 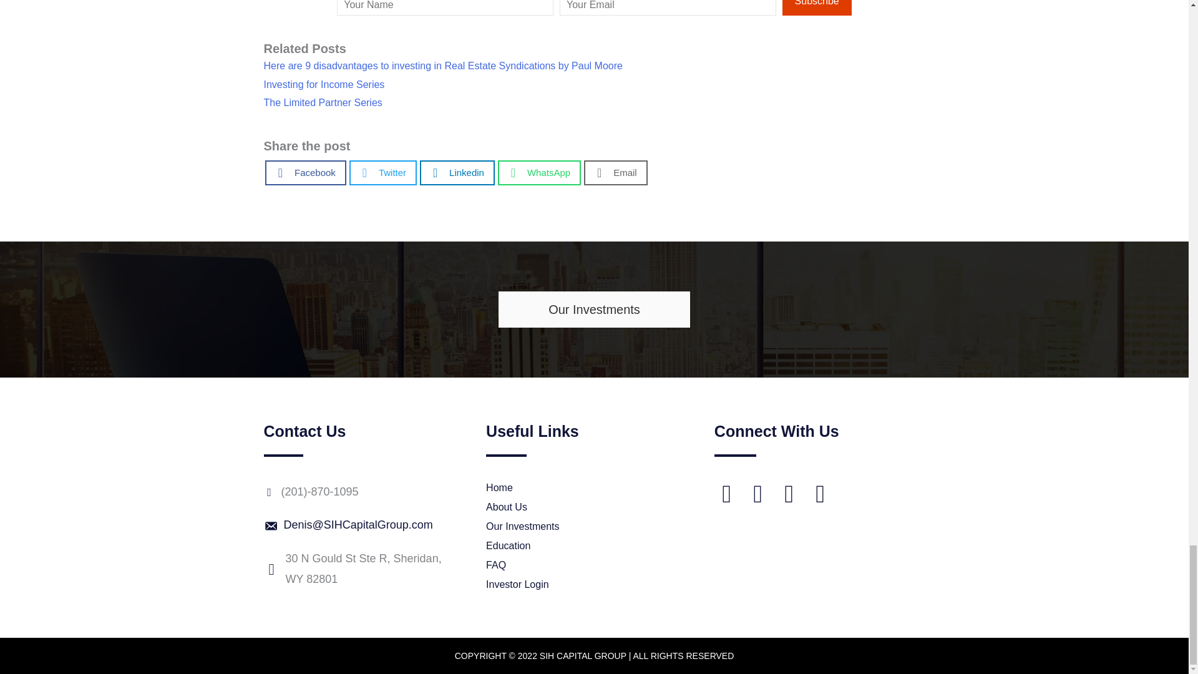 I want to click on Click Here, so click(x=817, y=7).